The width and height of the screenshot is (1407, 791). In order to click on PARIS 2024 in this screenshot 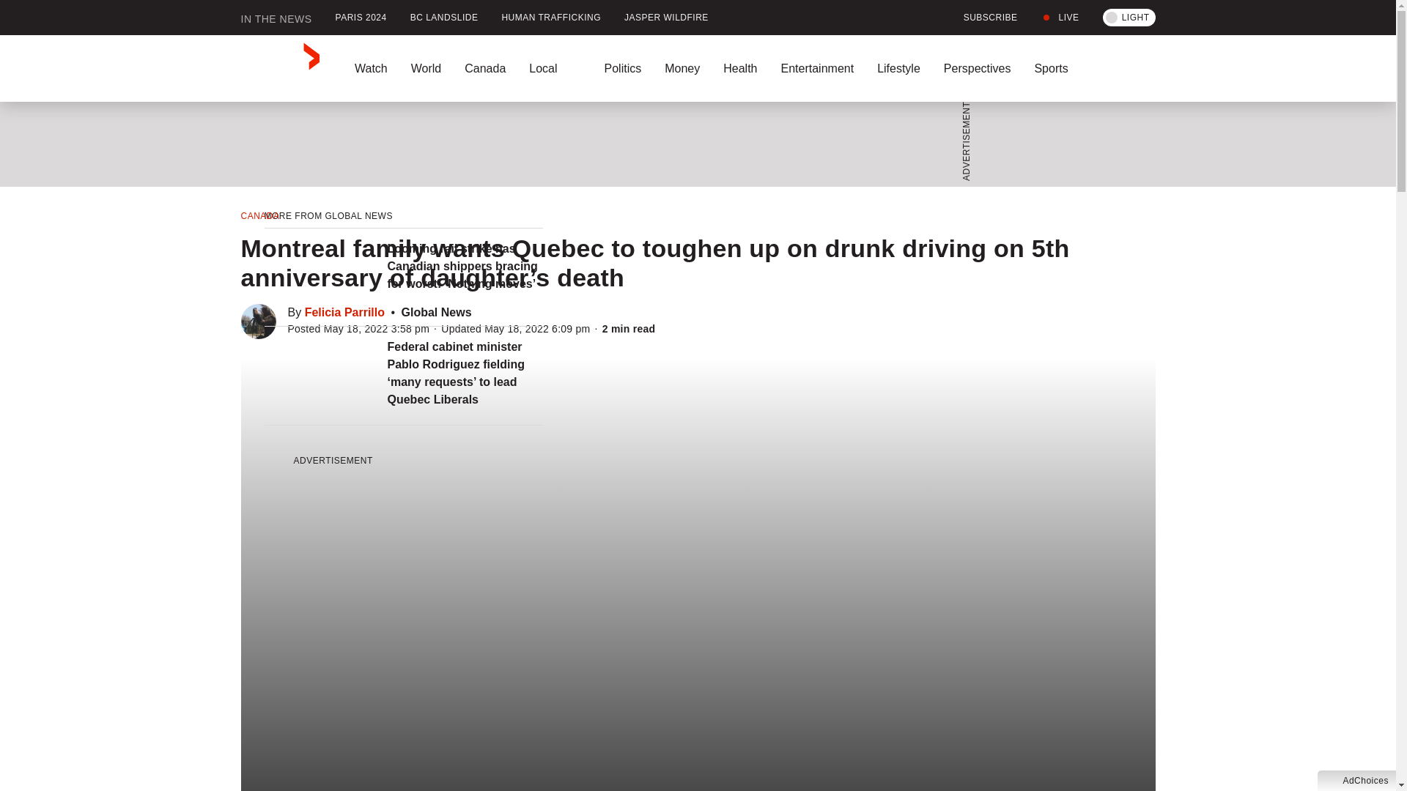, I will do `click(361, 18)`.